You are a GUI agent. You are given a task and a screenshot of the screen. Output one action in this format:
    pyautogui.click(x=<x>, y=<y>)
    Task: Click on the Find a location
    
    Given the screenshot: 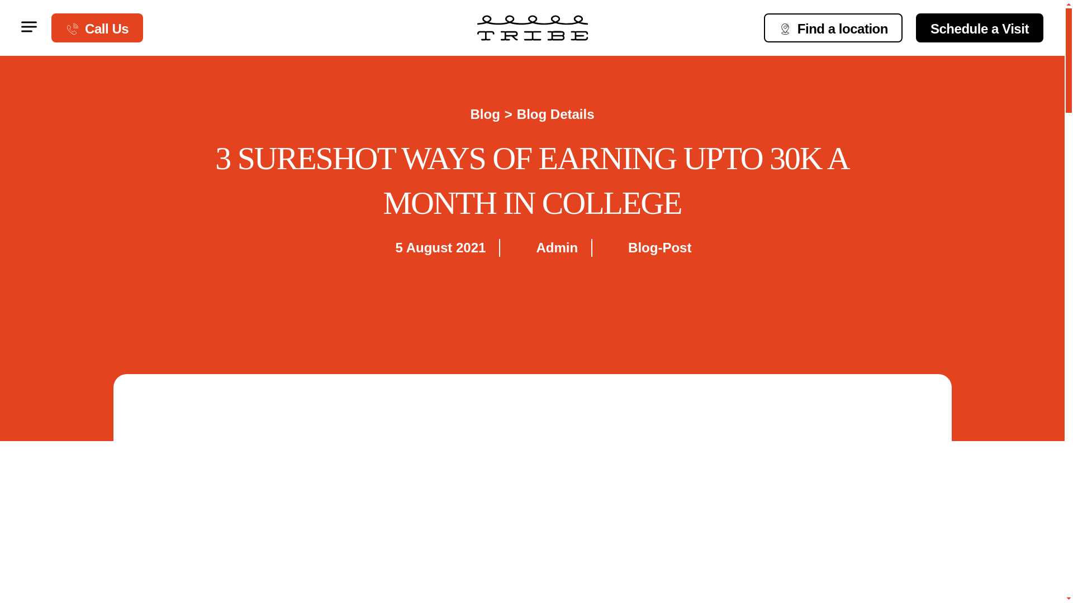 What is the action you would take?
    pyautogui.click(x=833, y=27)
    